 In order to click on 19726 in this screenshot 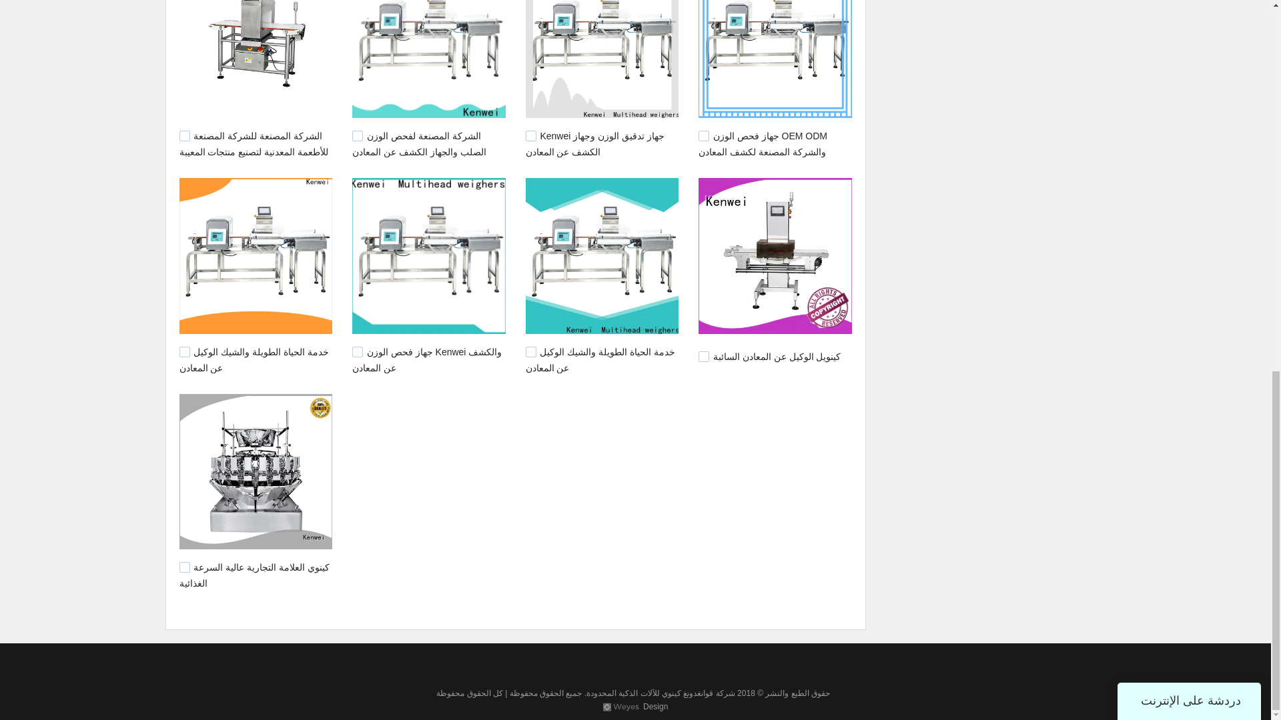, I will do `click(358, 351)`.